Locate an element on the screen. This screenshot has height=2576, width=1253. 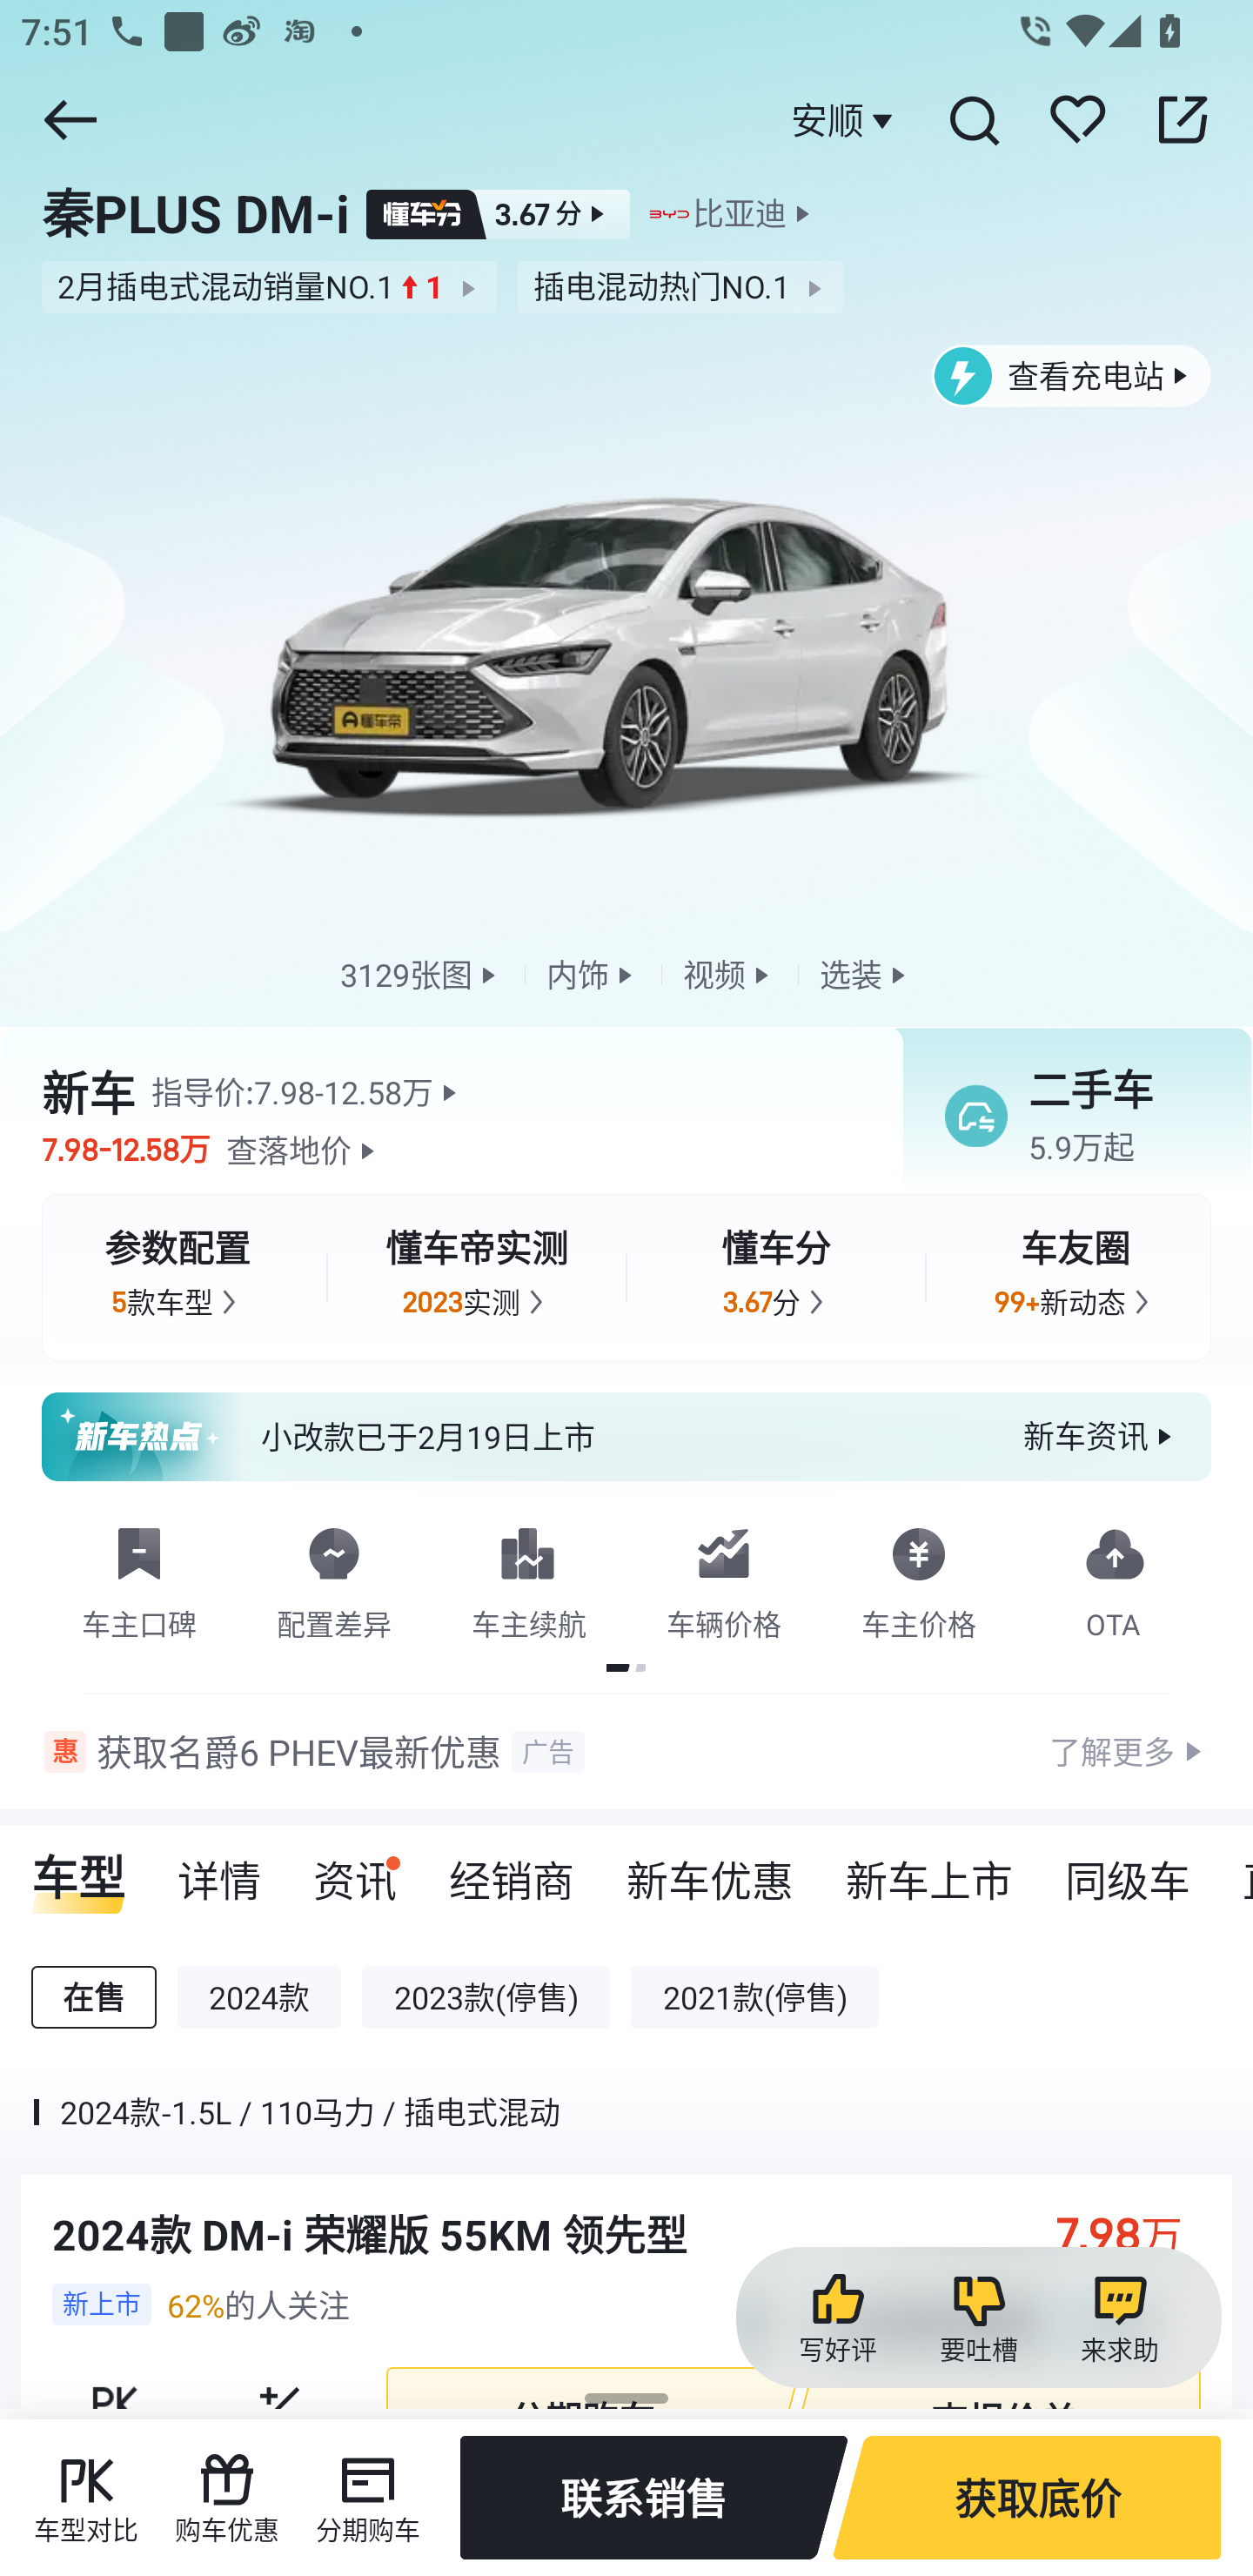
参数配置 5 款车型  is located at coordinates (178, 1278).